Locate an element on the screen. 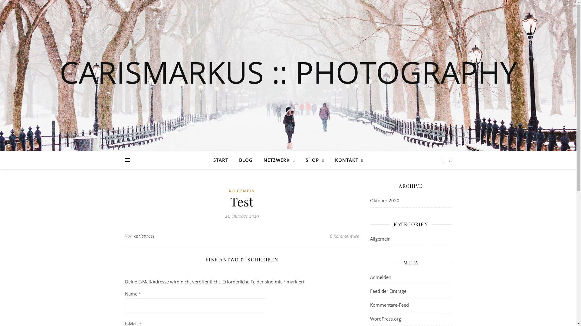 The image size is (581, 326). Oktober 2020 is located at coordinates (384, 200).